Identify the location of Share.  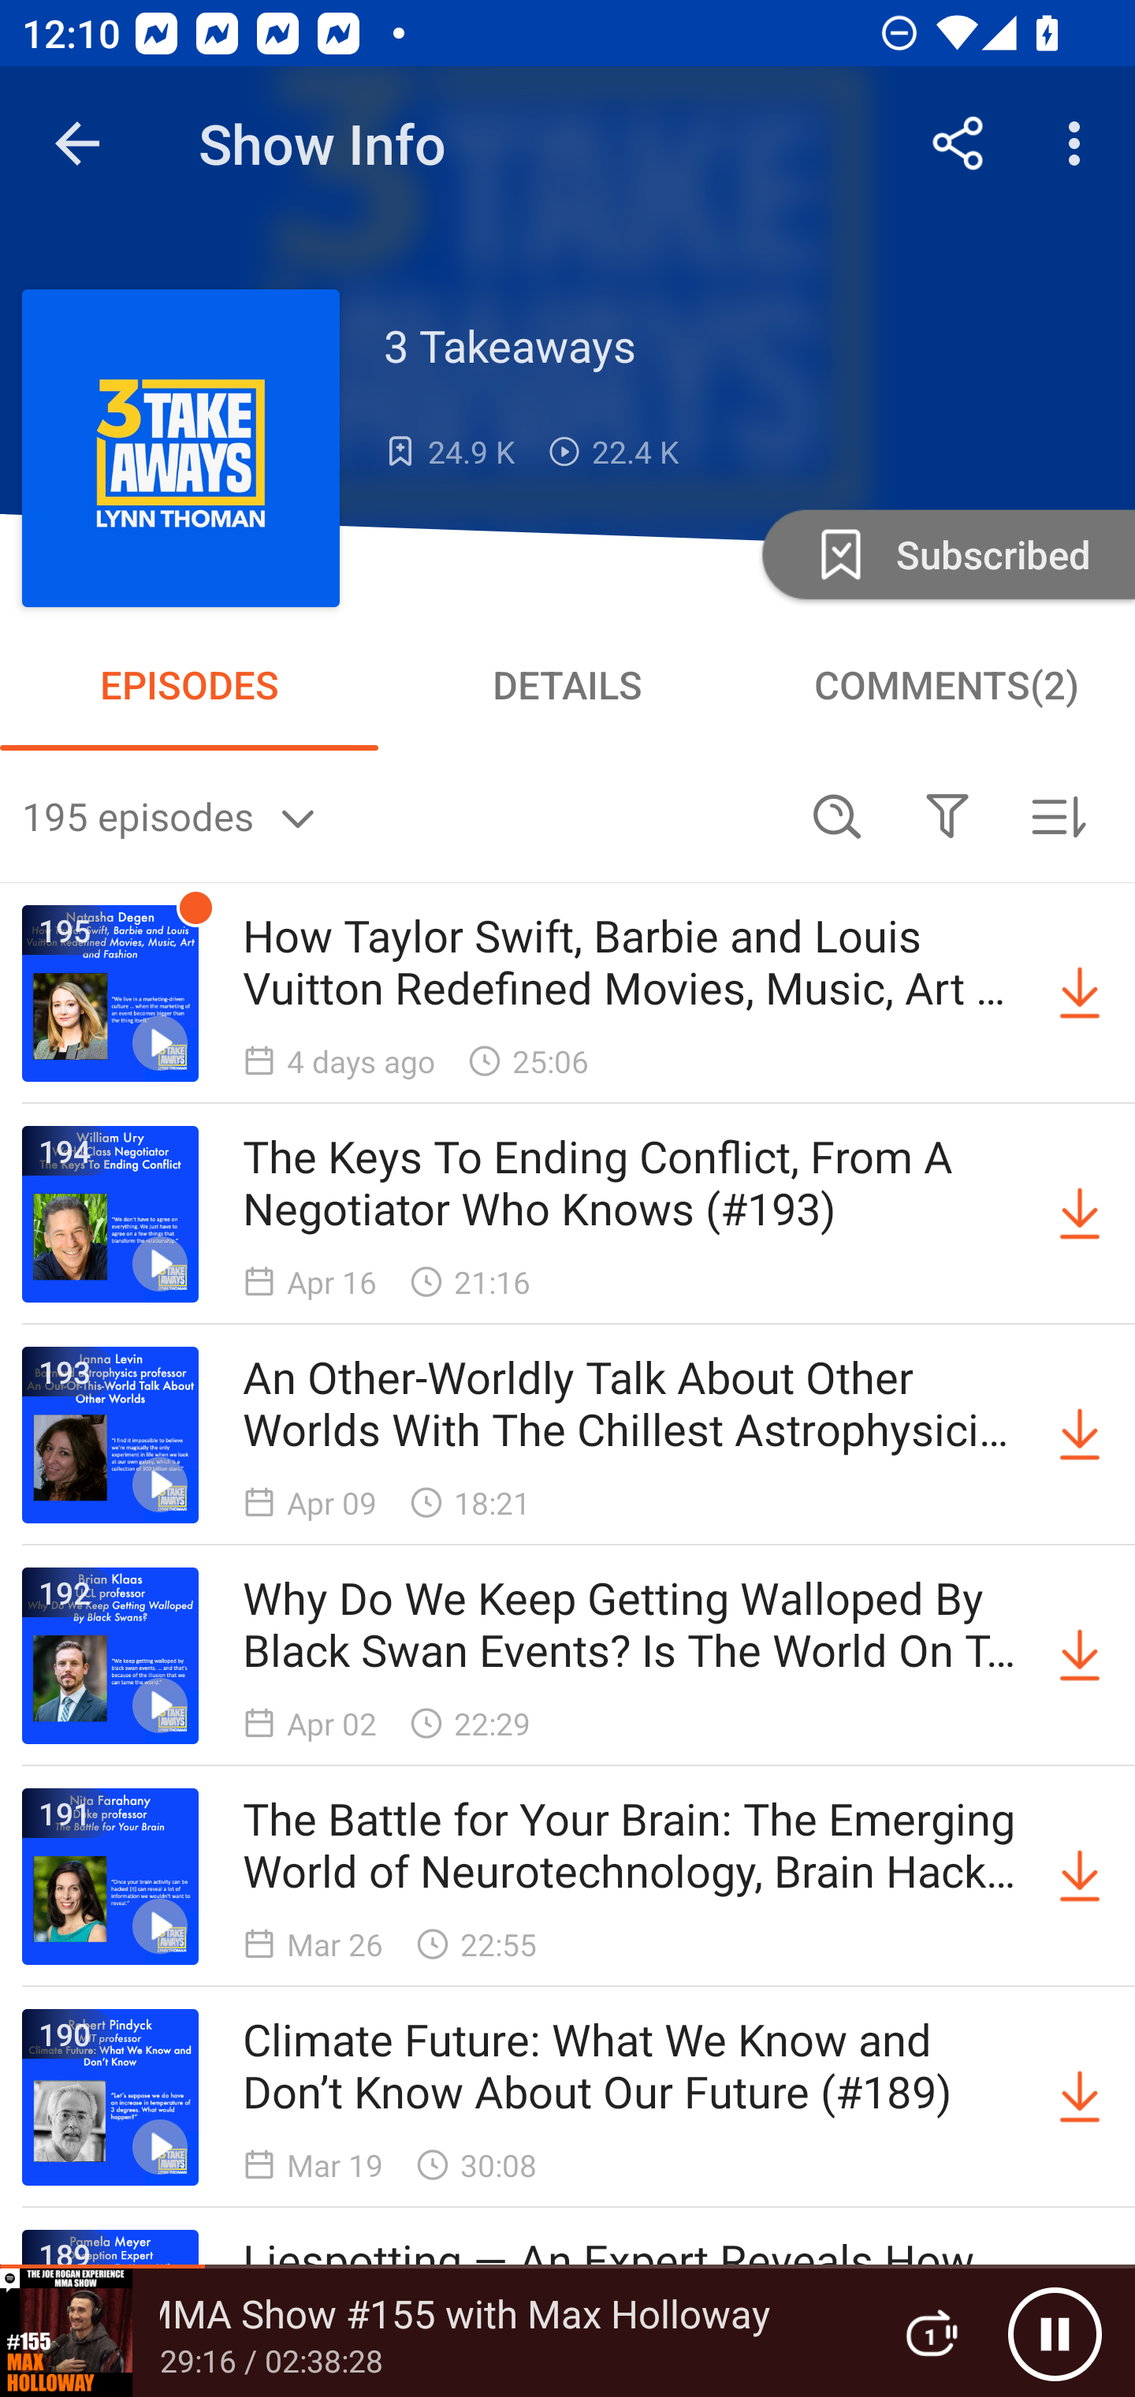
(958, 144).